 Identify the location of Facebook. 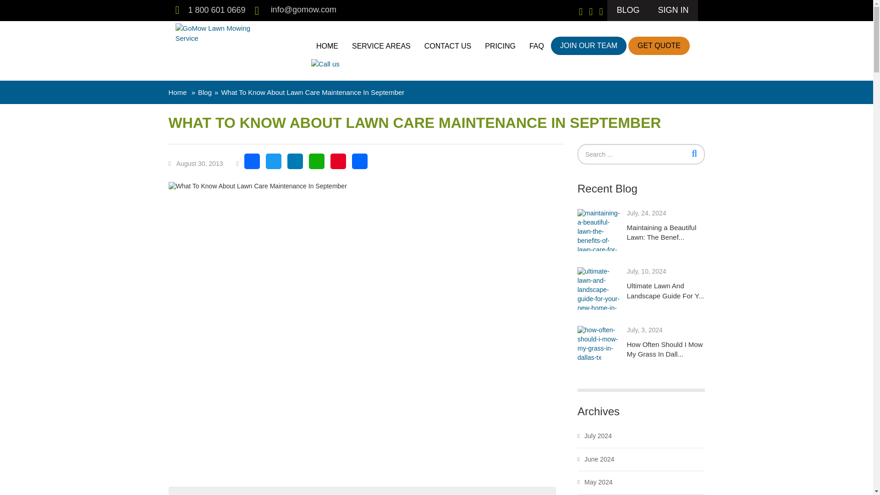
(255, 164).